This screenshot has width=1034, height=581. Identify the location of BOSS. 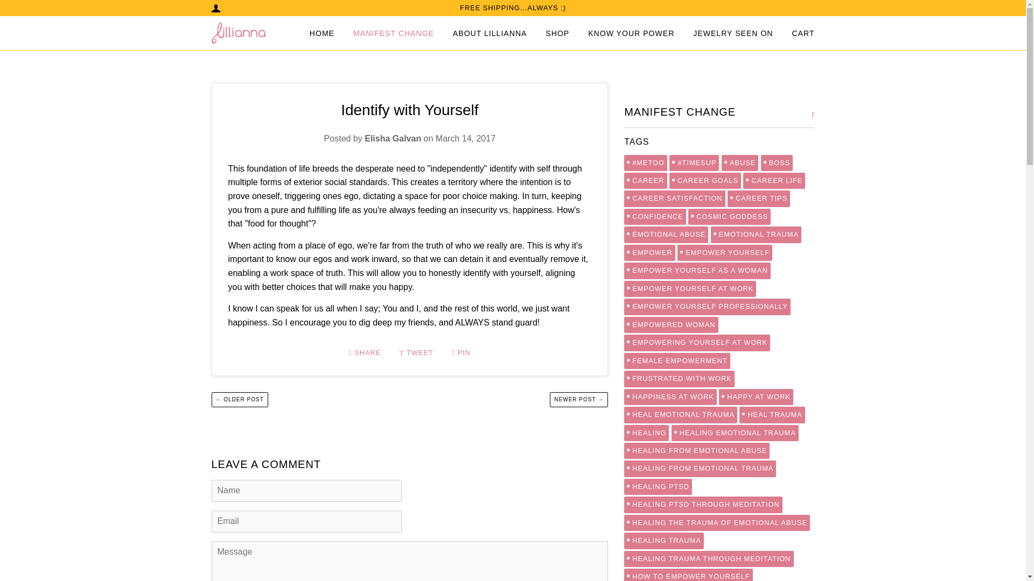
(777, 162).